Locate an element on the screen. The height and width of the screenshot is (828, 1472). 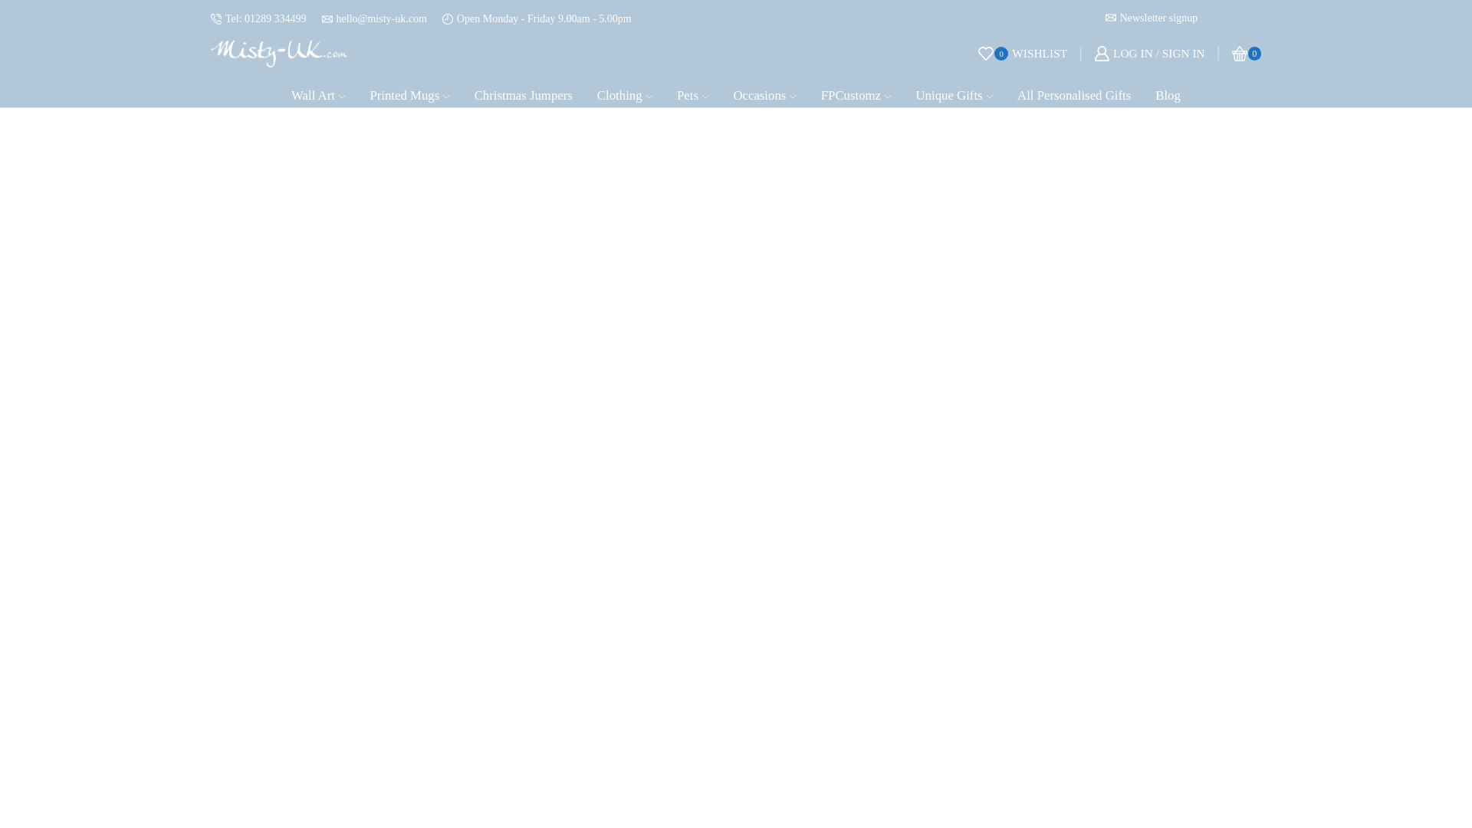
Printed Mugs is located at coordinates (1023, 54).